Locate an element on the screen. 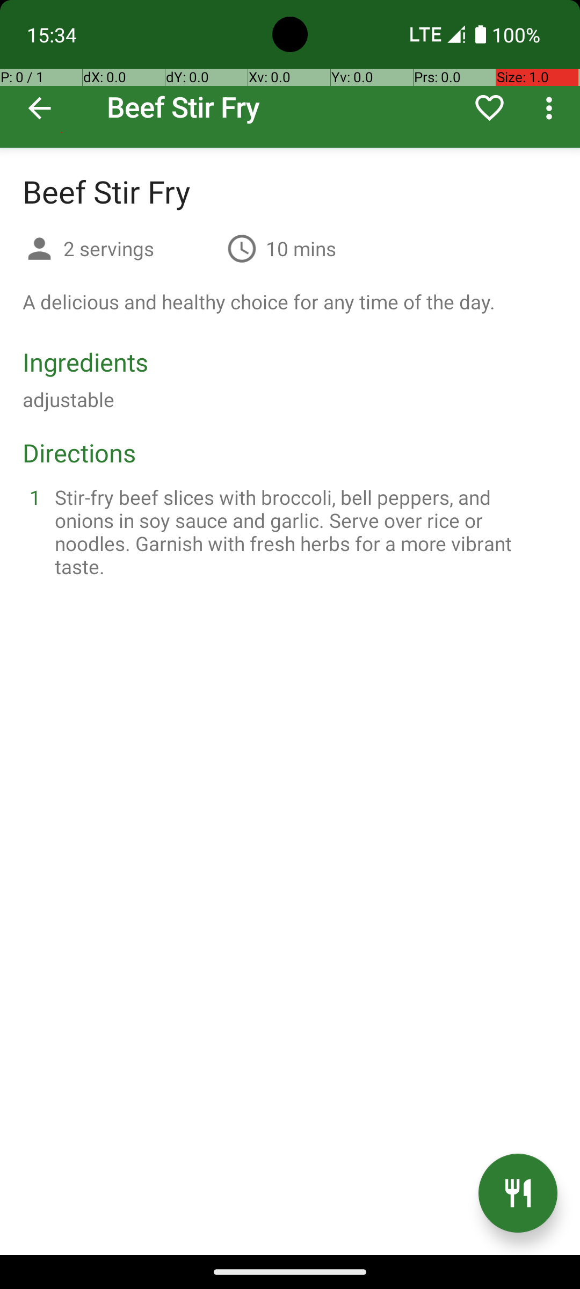 This screenshot has height=1289, width=580. Stir-fry beef slices with broccoli, bell peppers, and onions in soy sauce and garlic. Serve over rice or noodles. Garnish with fresh herbs for a more vibrant taste. is located at coordinates (303, 532).